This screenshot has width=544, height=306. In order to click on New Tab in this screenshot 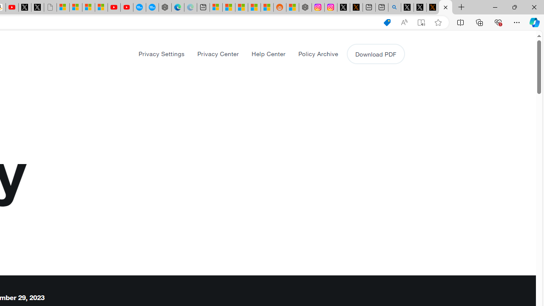, I will do `click(462, 8)`.